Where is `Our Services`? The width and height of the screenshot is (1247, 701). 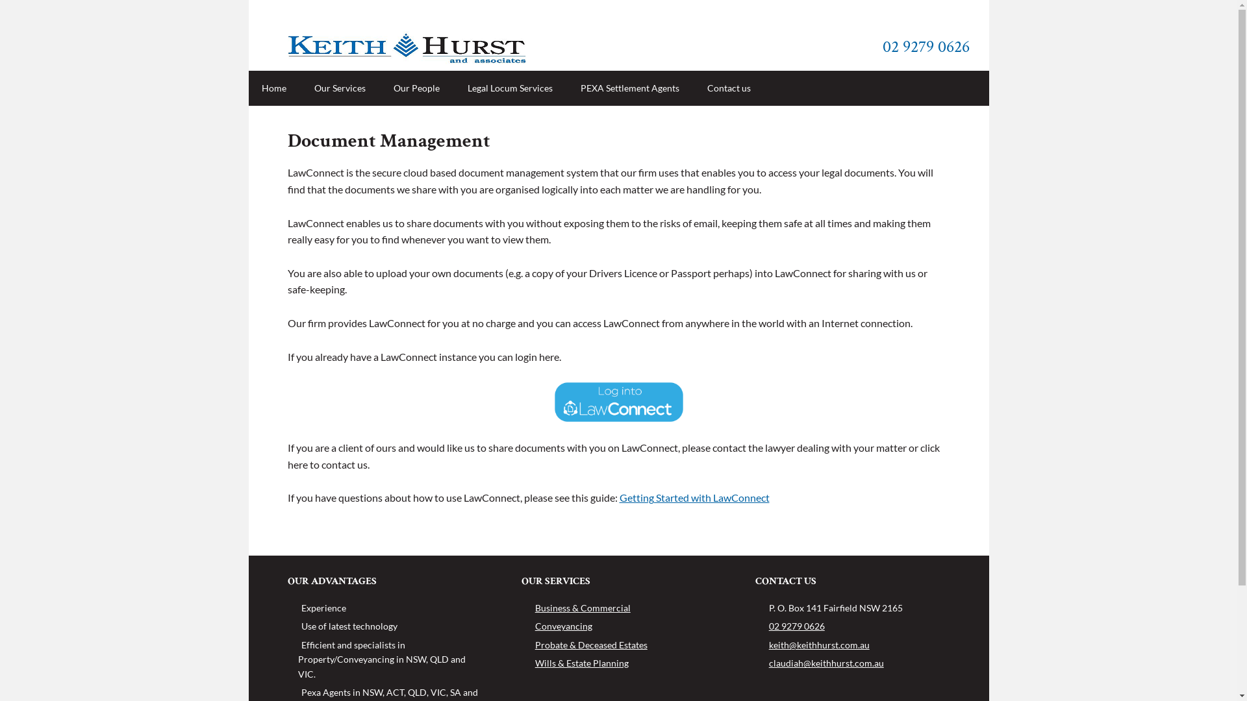 Our Services is located at coordinates (340, 88).